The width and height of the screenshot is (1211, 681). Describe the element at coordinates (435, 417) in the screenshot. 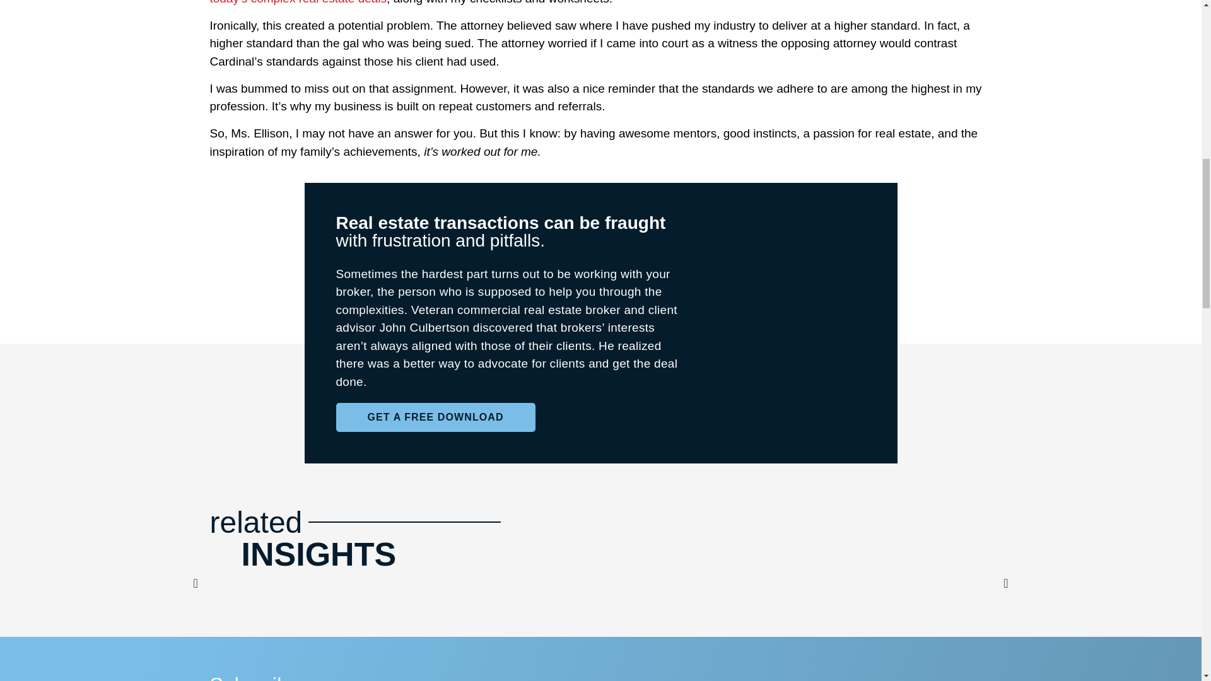

I see `GET A FREE DOWNLOAD` at that location.